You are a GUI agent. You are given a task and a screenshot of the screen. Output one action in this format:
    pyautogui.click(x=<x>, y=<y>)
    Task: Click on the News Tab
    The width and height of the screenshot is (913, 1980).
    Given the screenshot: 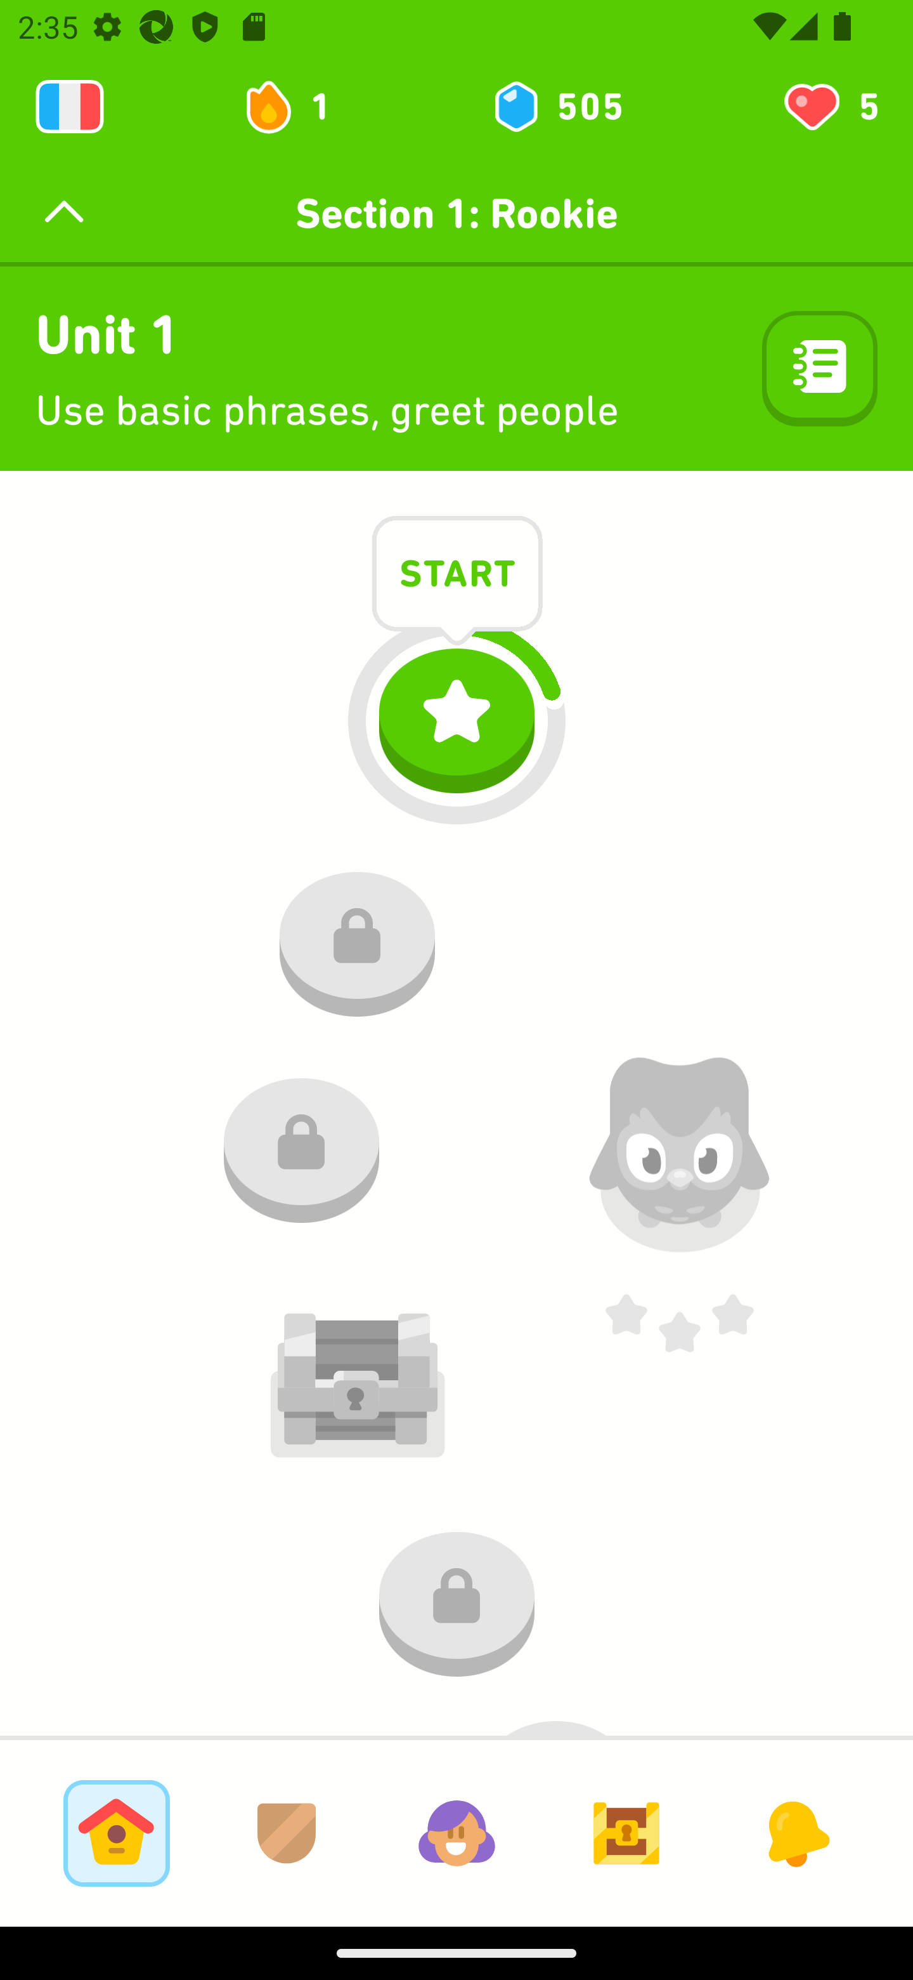 What is the action you would take?
    pyautogui.click(x=796, y=1833)
    